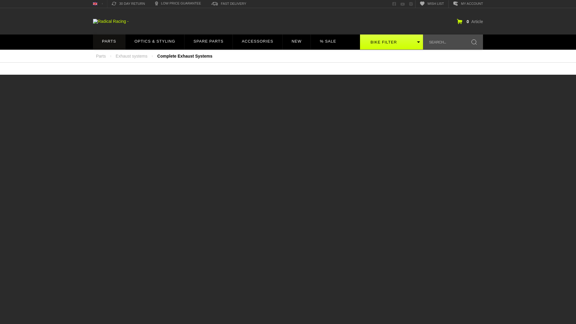  Describe the element at coordinates (432, 4) in the screenshot. I see `Wish list` at that location.